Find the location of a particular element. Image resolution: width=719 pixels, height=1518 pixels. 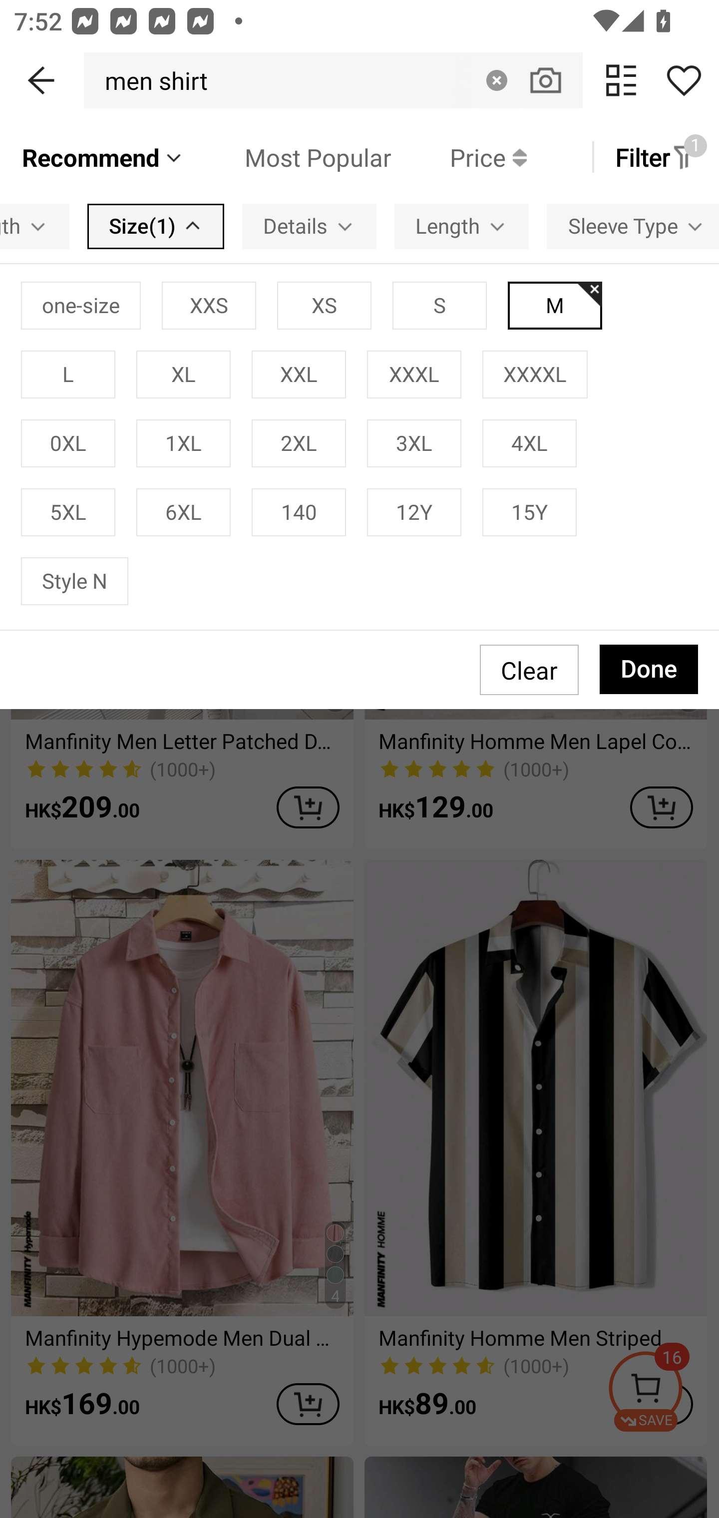

Most Popular is located at coordinates (288, 157).